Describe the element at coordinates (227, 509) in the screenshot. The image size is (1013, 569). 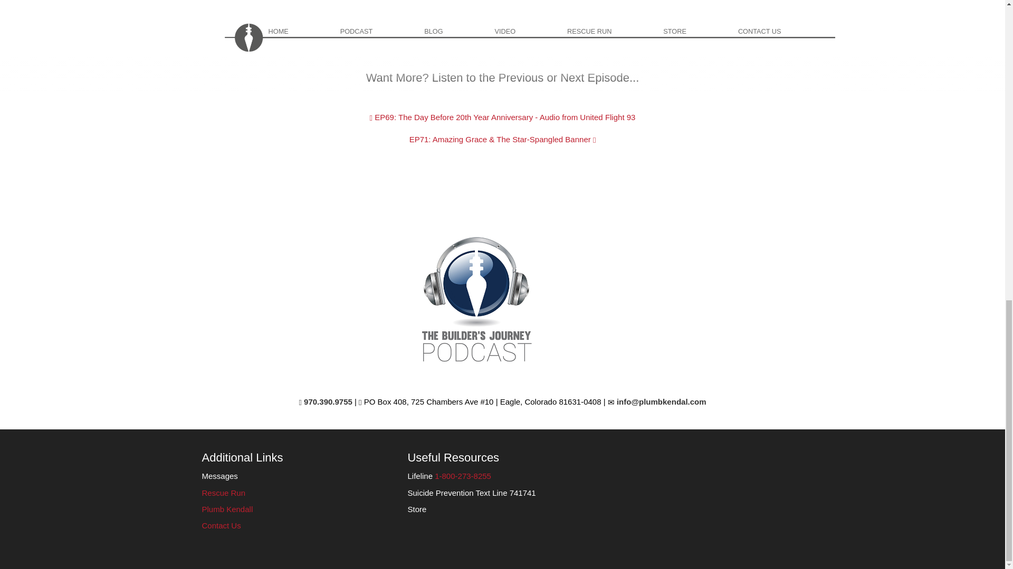
I see `Plumb Kendall` at that location.